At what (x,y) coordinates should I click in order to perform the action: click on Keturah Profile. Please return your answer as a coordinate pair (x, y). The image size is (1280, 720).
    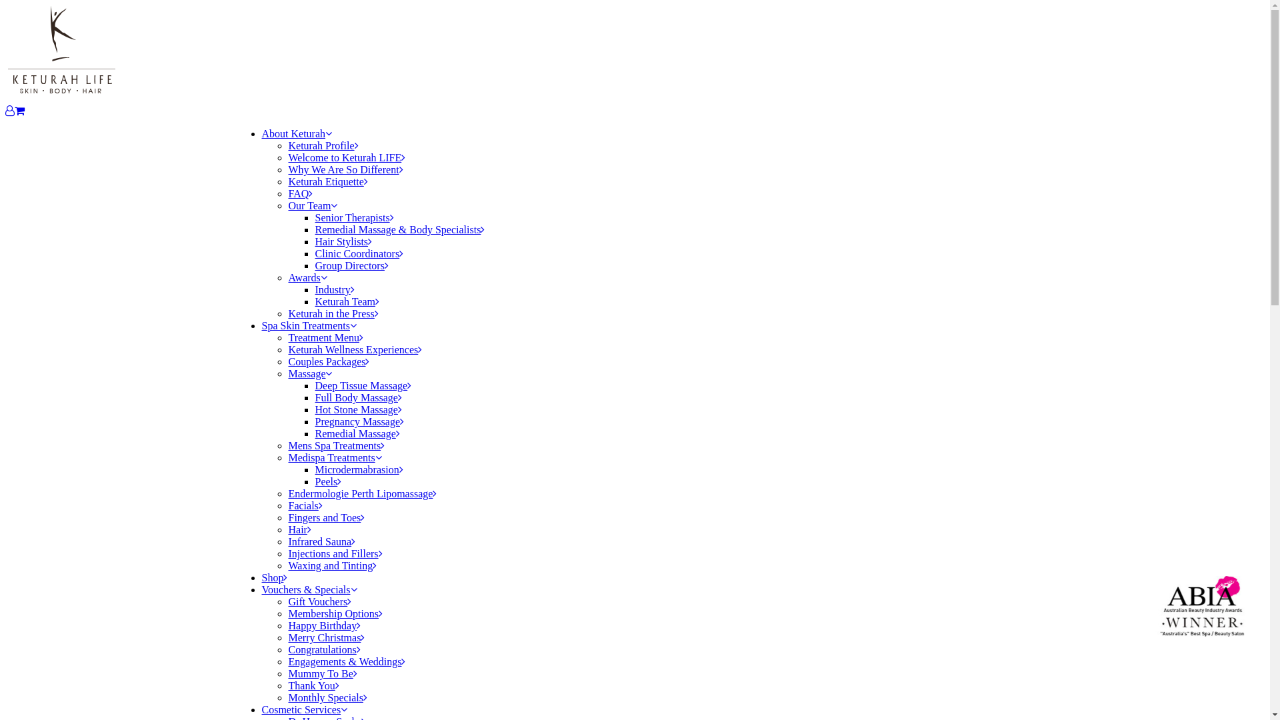
    Looking at the image, I should click on (323, 145).